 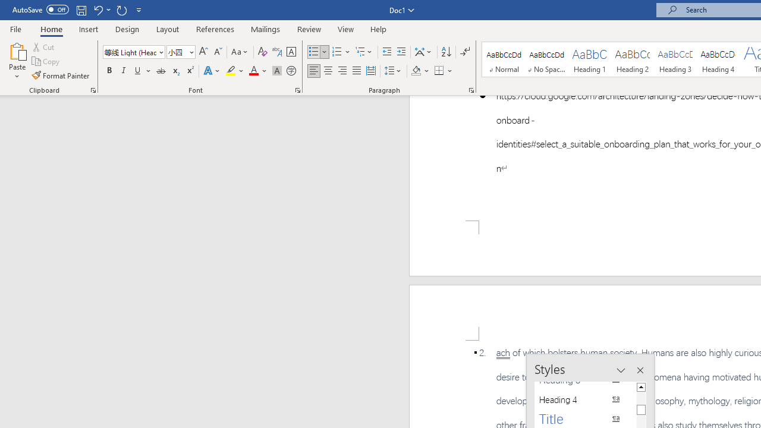 What do you see at coordinates (175, 71) in the screenshot?
I see `Subscript` at bounding box center [175, 71].